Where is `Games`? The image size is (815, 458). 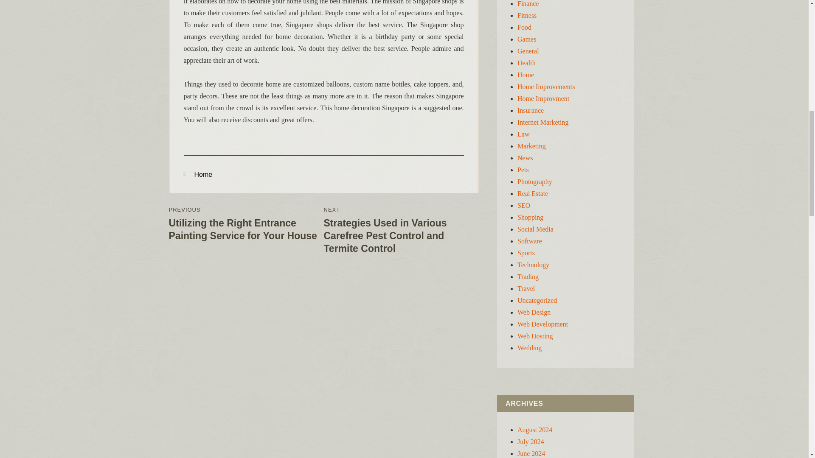 Games is located at coordinates (527, 39).